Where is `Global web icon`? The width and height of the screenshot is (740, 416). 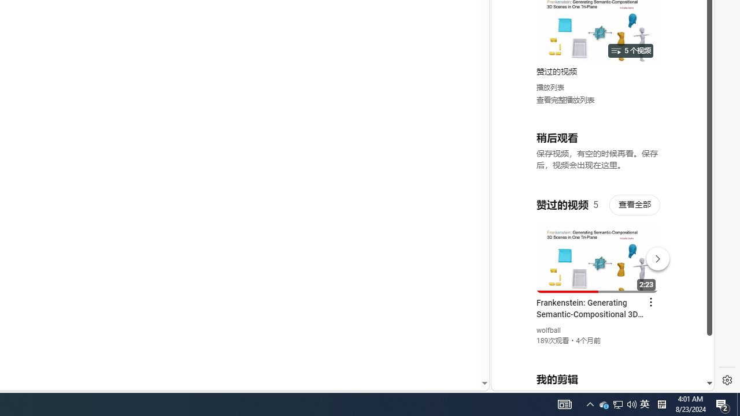
Global web icon is located at coordinates (513, 250).